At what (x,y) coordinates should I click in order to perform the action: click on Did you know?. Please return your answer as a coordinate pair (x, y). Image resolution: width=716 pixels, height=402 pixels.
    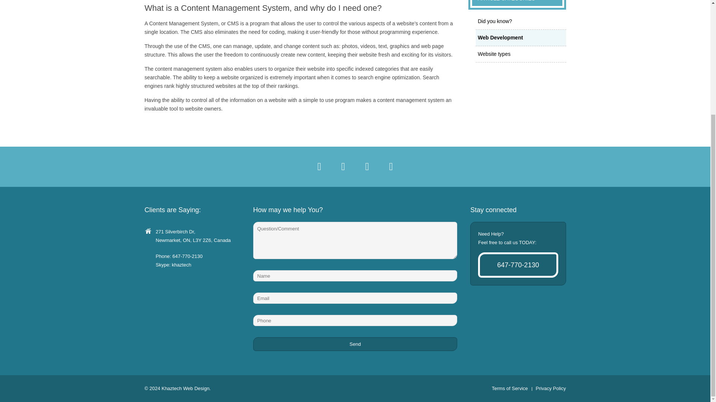
    Looking at the image, I should click on (520, 20).